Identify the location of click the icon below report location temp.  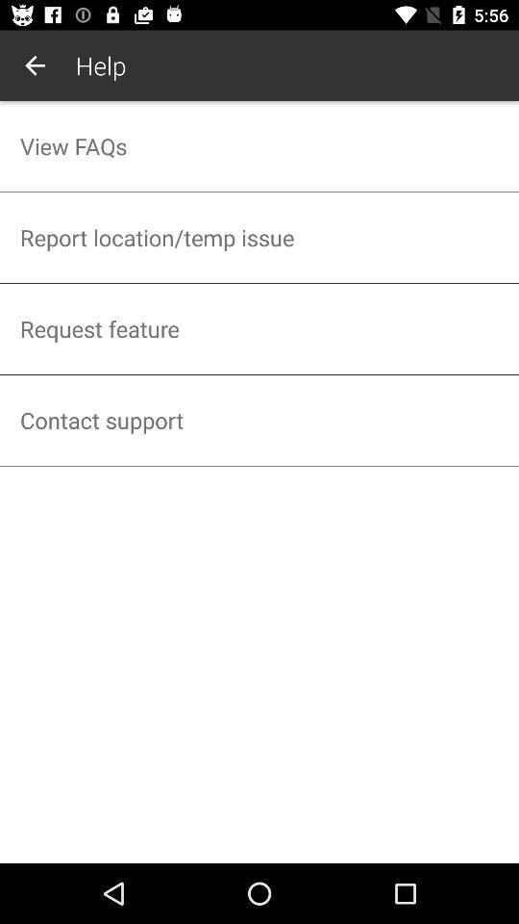
(259, 329).